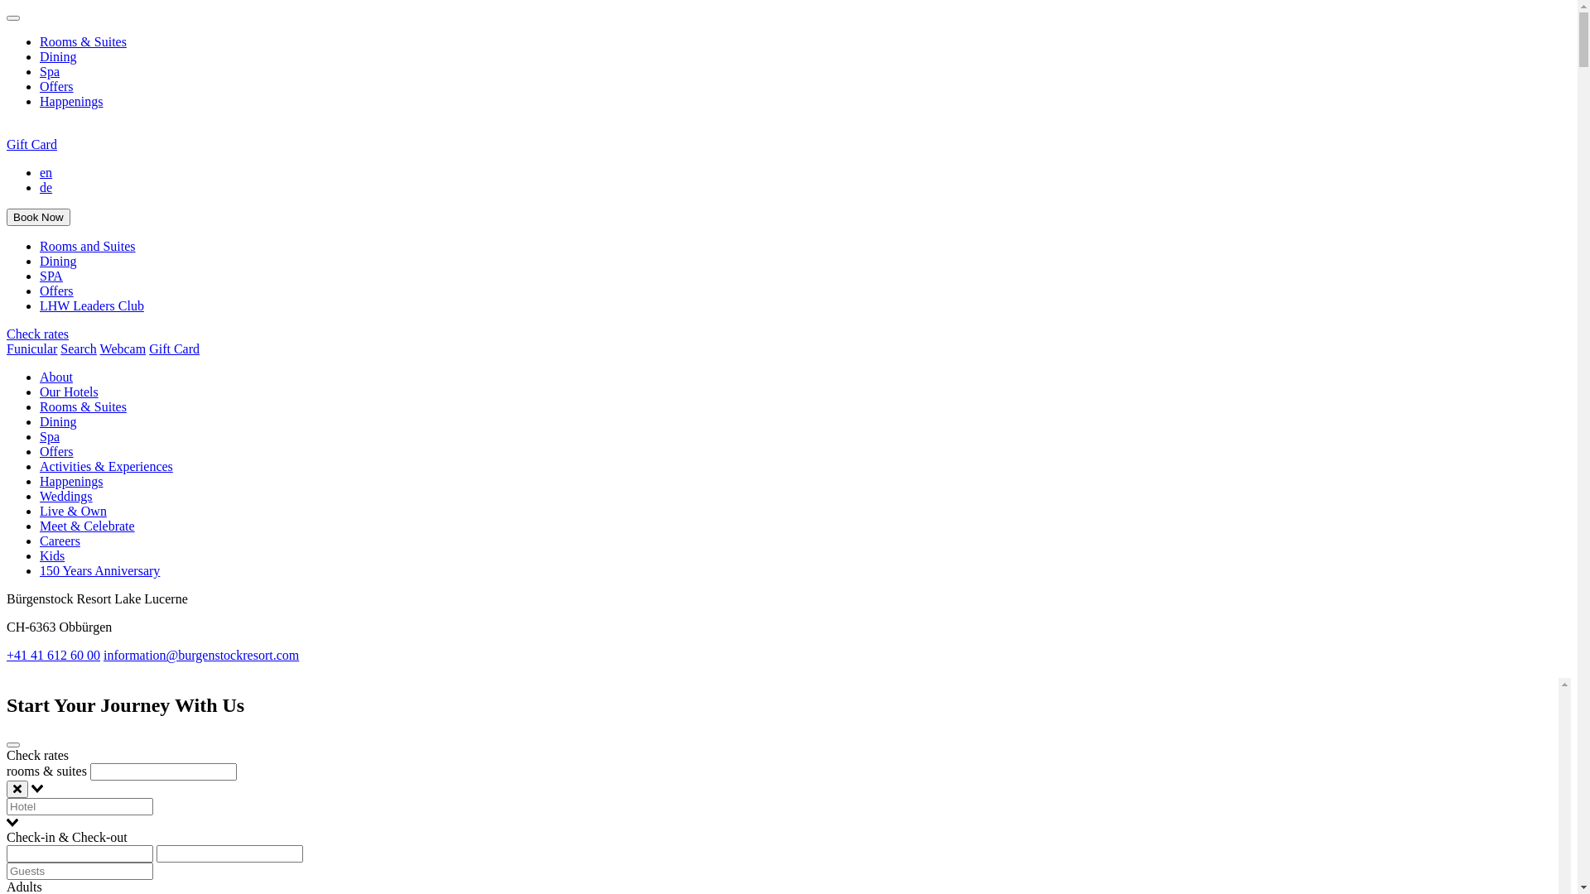  I want to click on Webcam, so click(123, 349).